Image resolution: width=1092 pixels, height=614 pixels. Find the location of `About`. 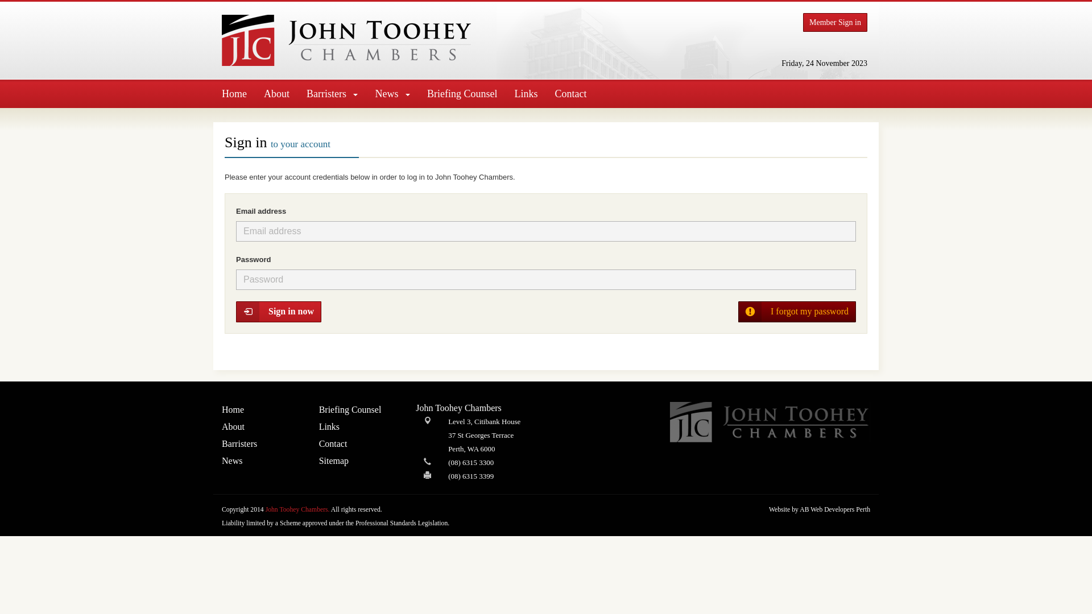

About is located at coordinates (262, 427).